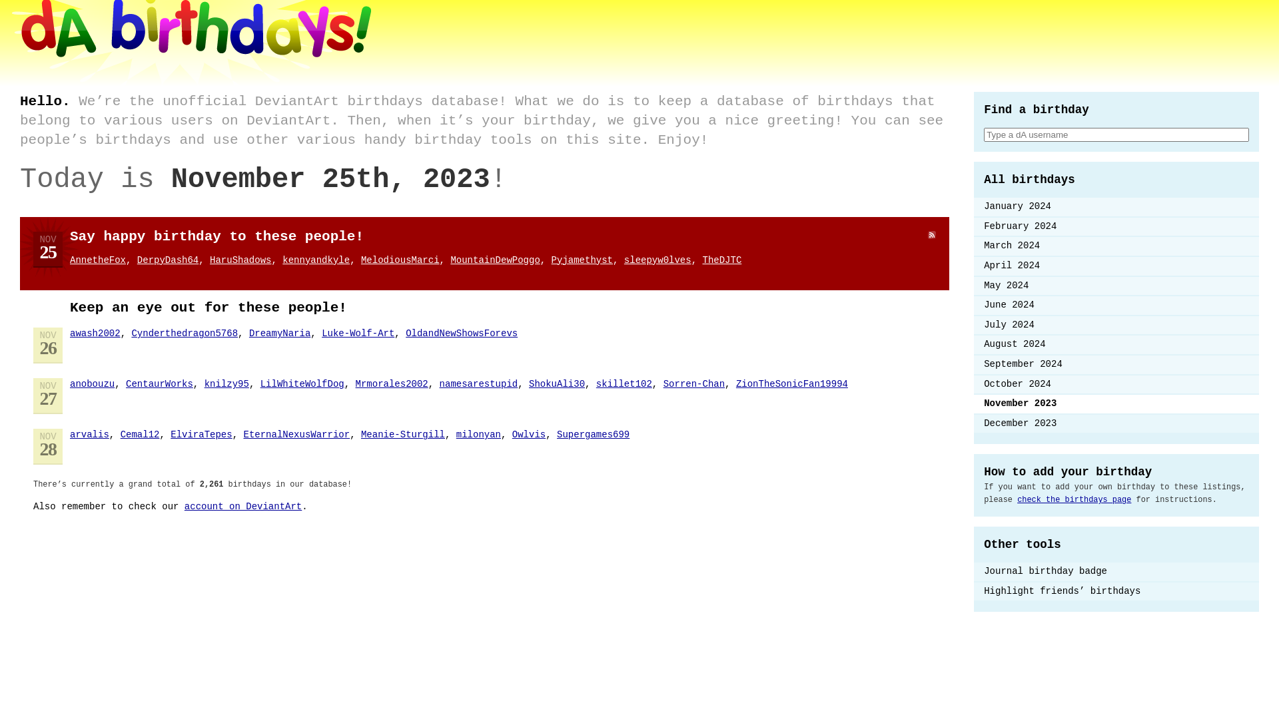  I want to click on arvalis, so click(89, 435).